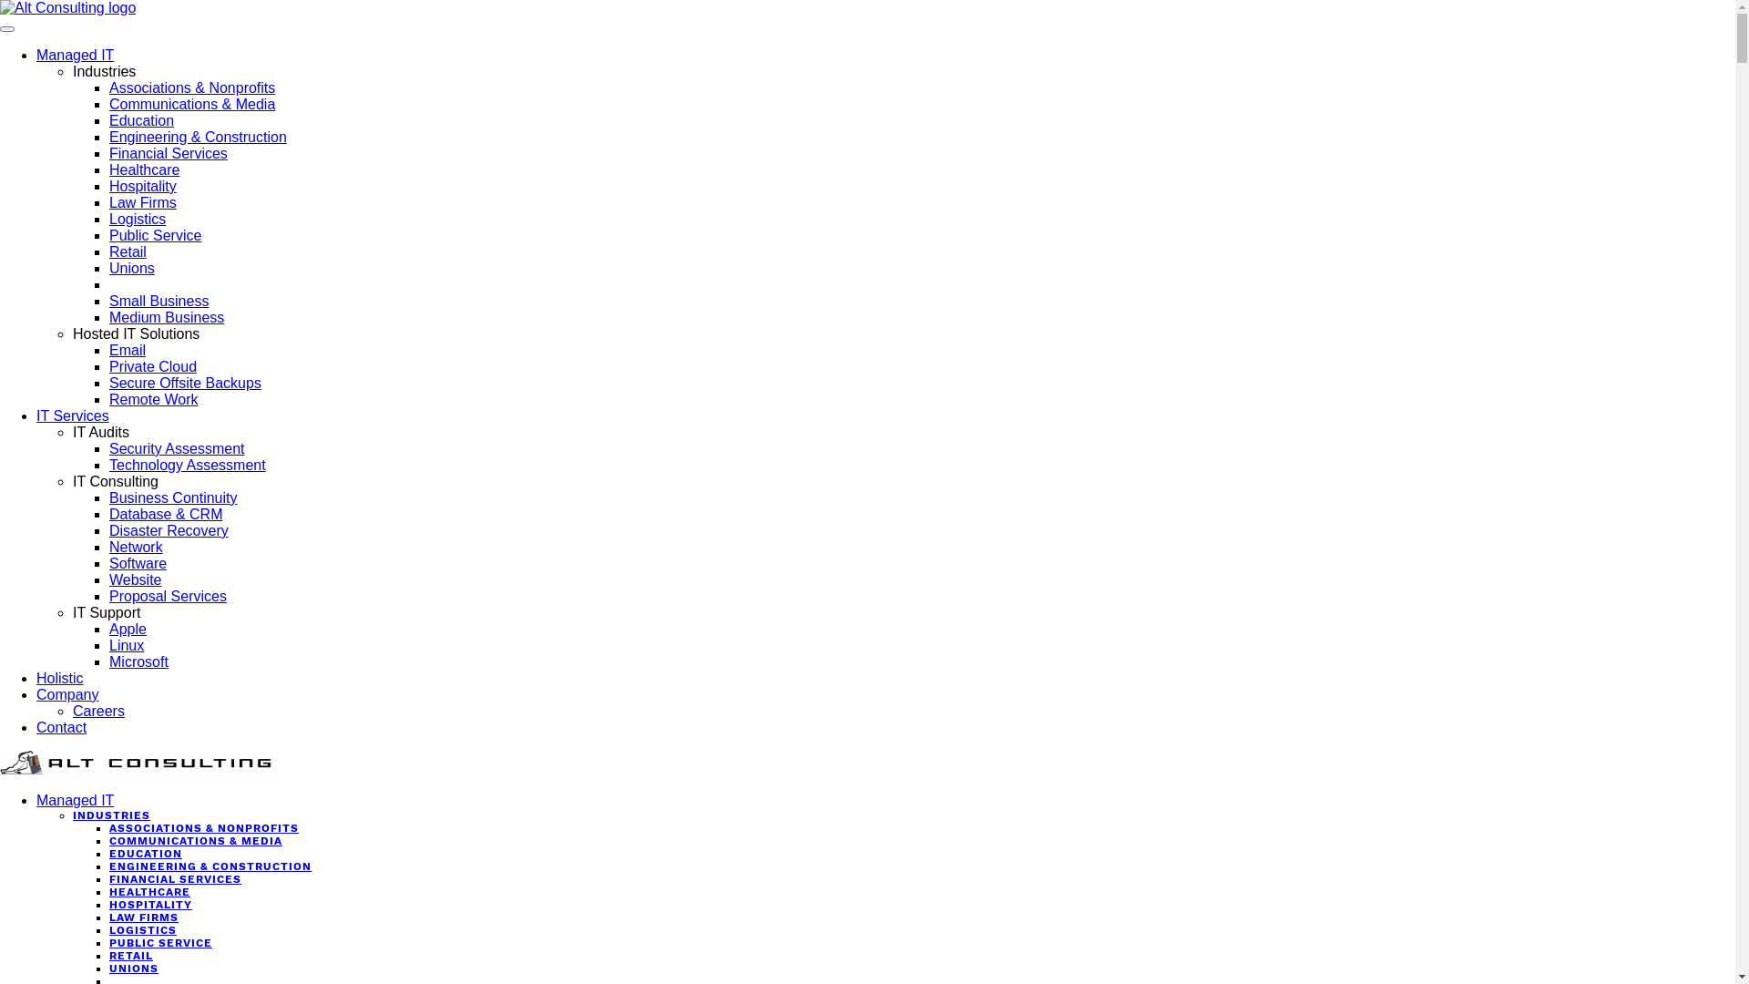  What do you see at coordinates (149, 892) in the screenshot?
I see `HEALTHCARE` at bounding box center [149, 892].